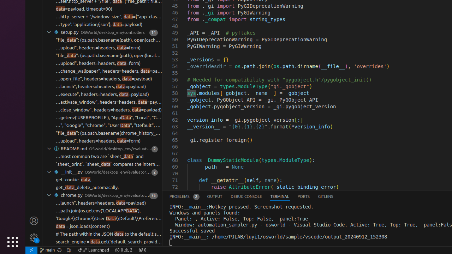 This screenshot has height=254, width=452. Describe the element at coordinates (102, 17) in the screenshot. I see `' response = requests.post(self.http_server + "/window_size", data={"app_class_name": app_class_name})' at column 77 found data` at that location.